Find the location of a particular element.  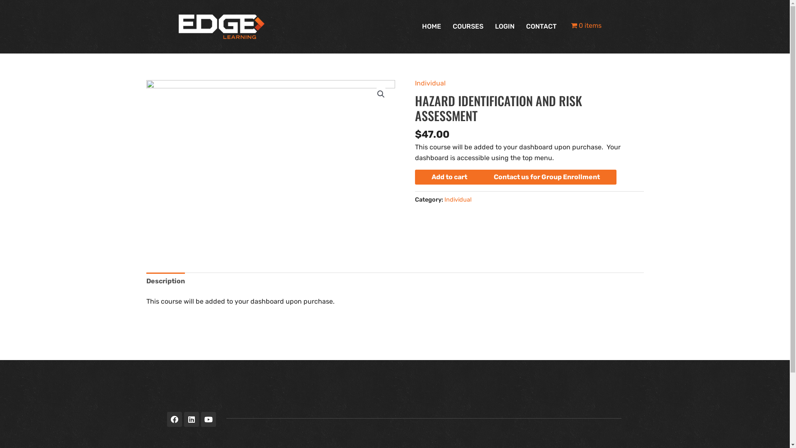

Individual is located at coordinates (458, 200).